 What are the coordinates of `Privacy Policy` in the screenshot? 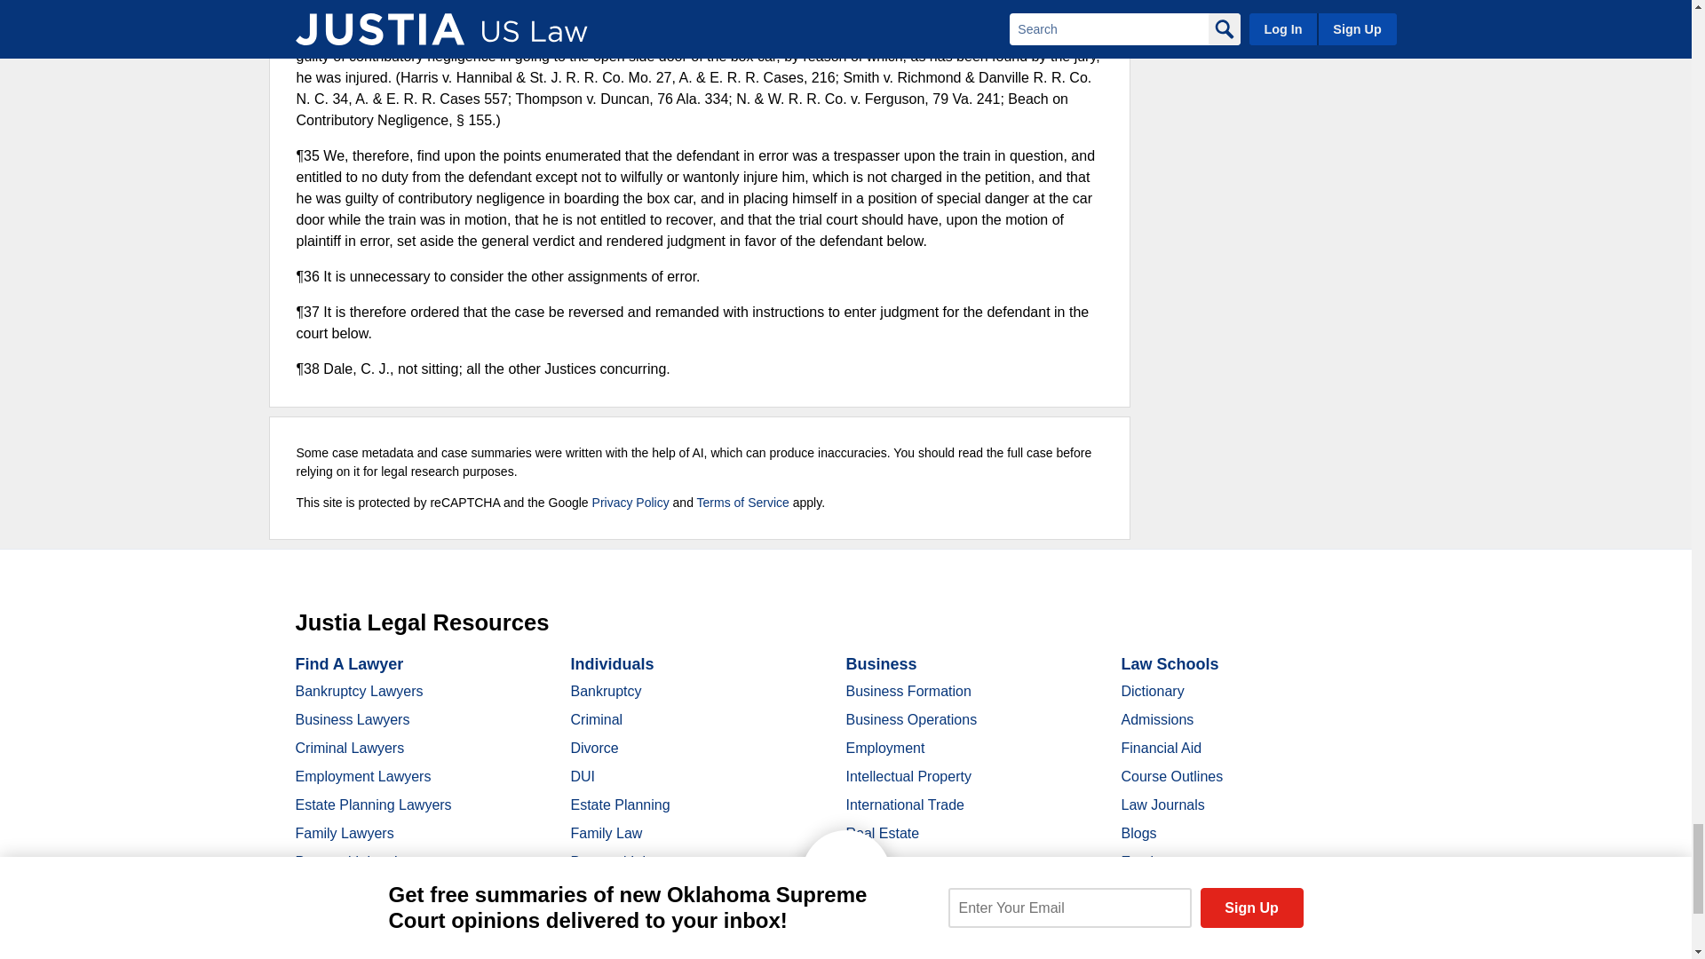 It's located at (630, 503).